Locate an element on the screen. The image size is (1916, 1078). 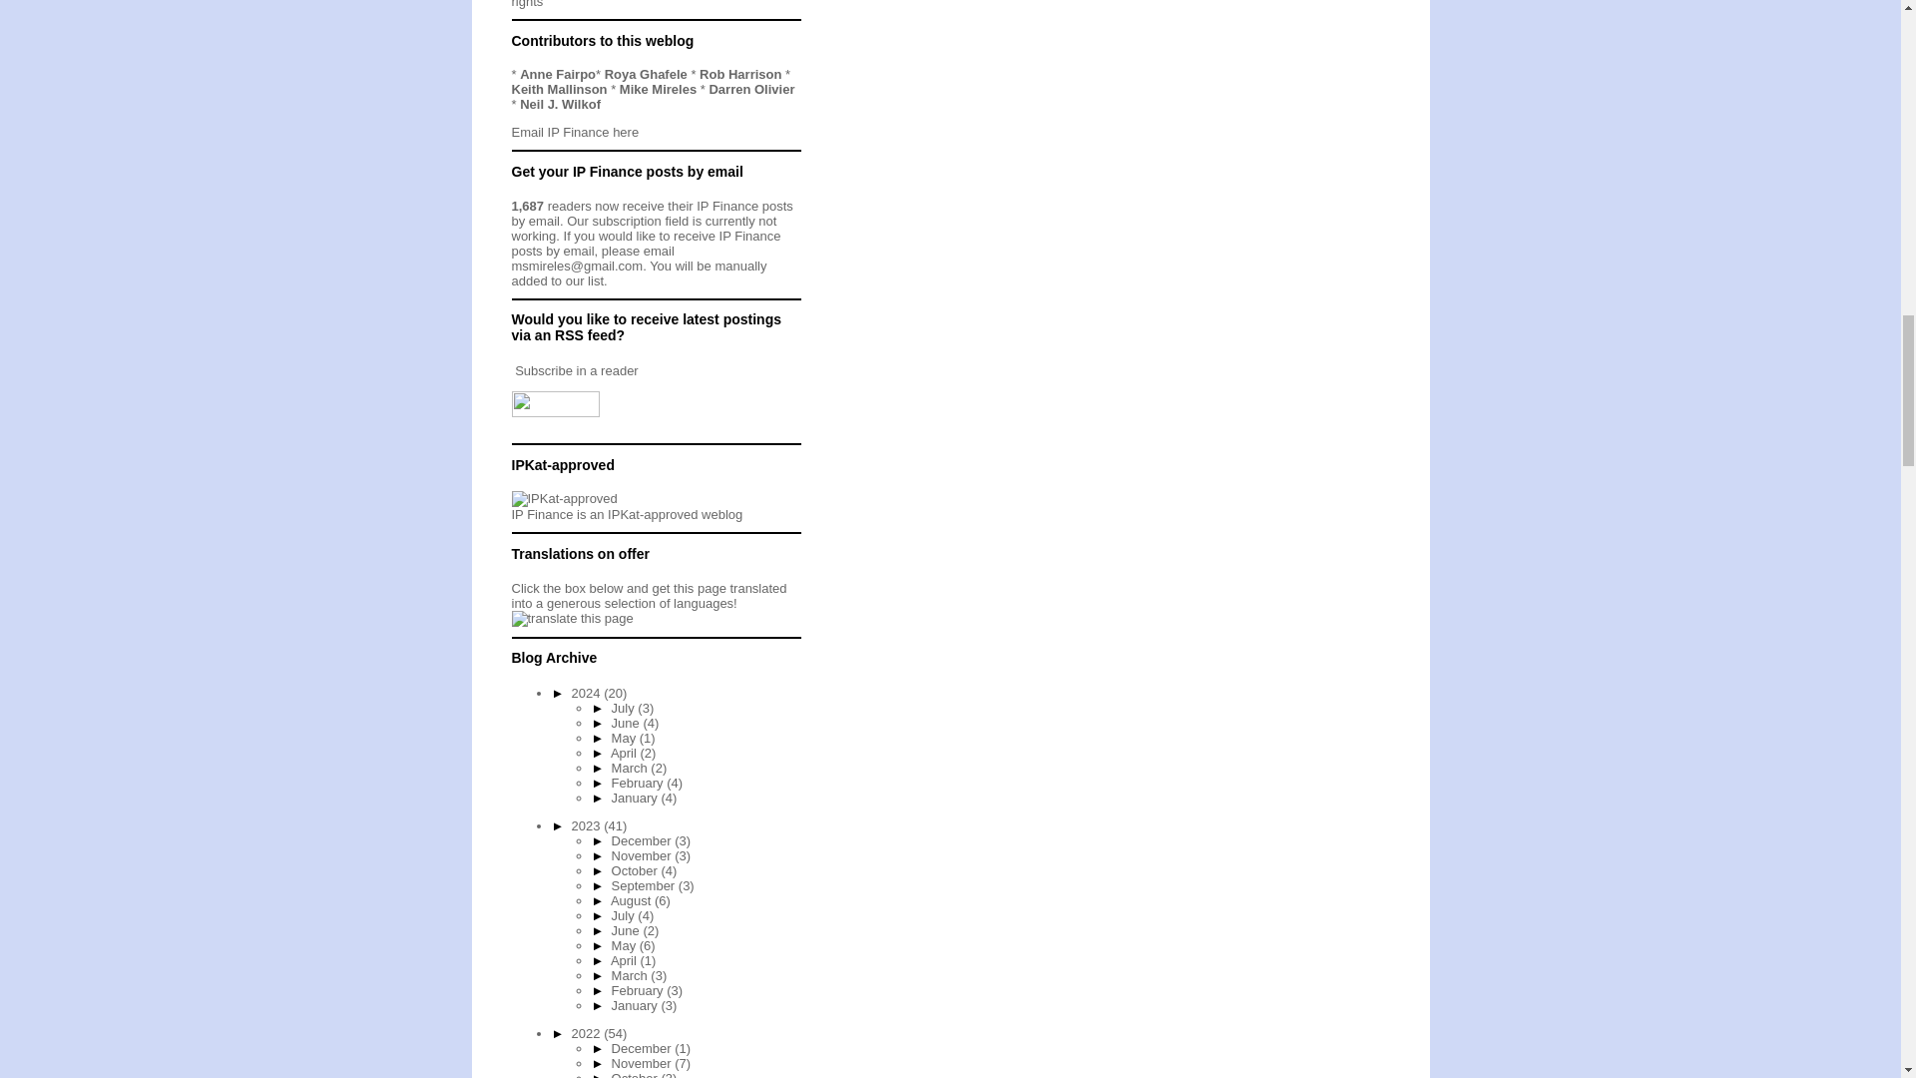
Darren Olivier is located at coordinates (751, 90).